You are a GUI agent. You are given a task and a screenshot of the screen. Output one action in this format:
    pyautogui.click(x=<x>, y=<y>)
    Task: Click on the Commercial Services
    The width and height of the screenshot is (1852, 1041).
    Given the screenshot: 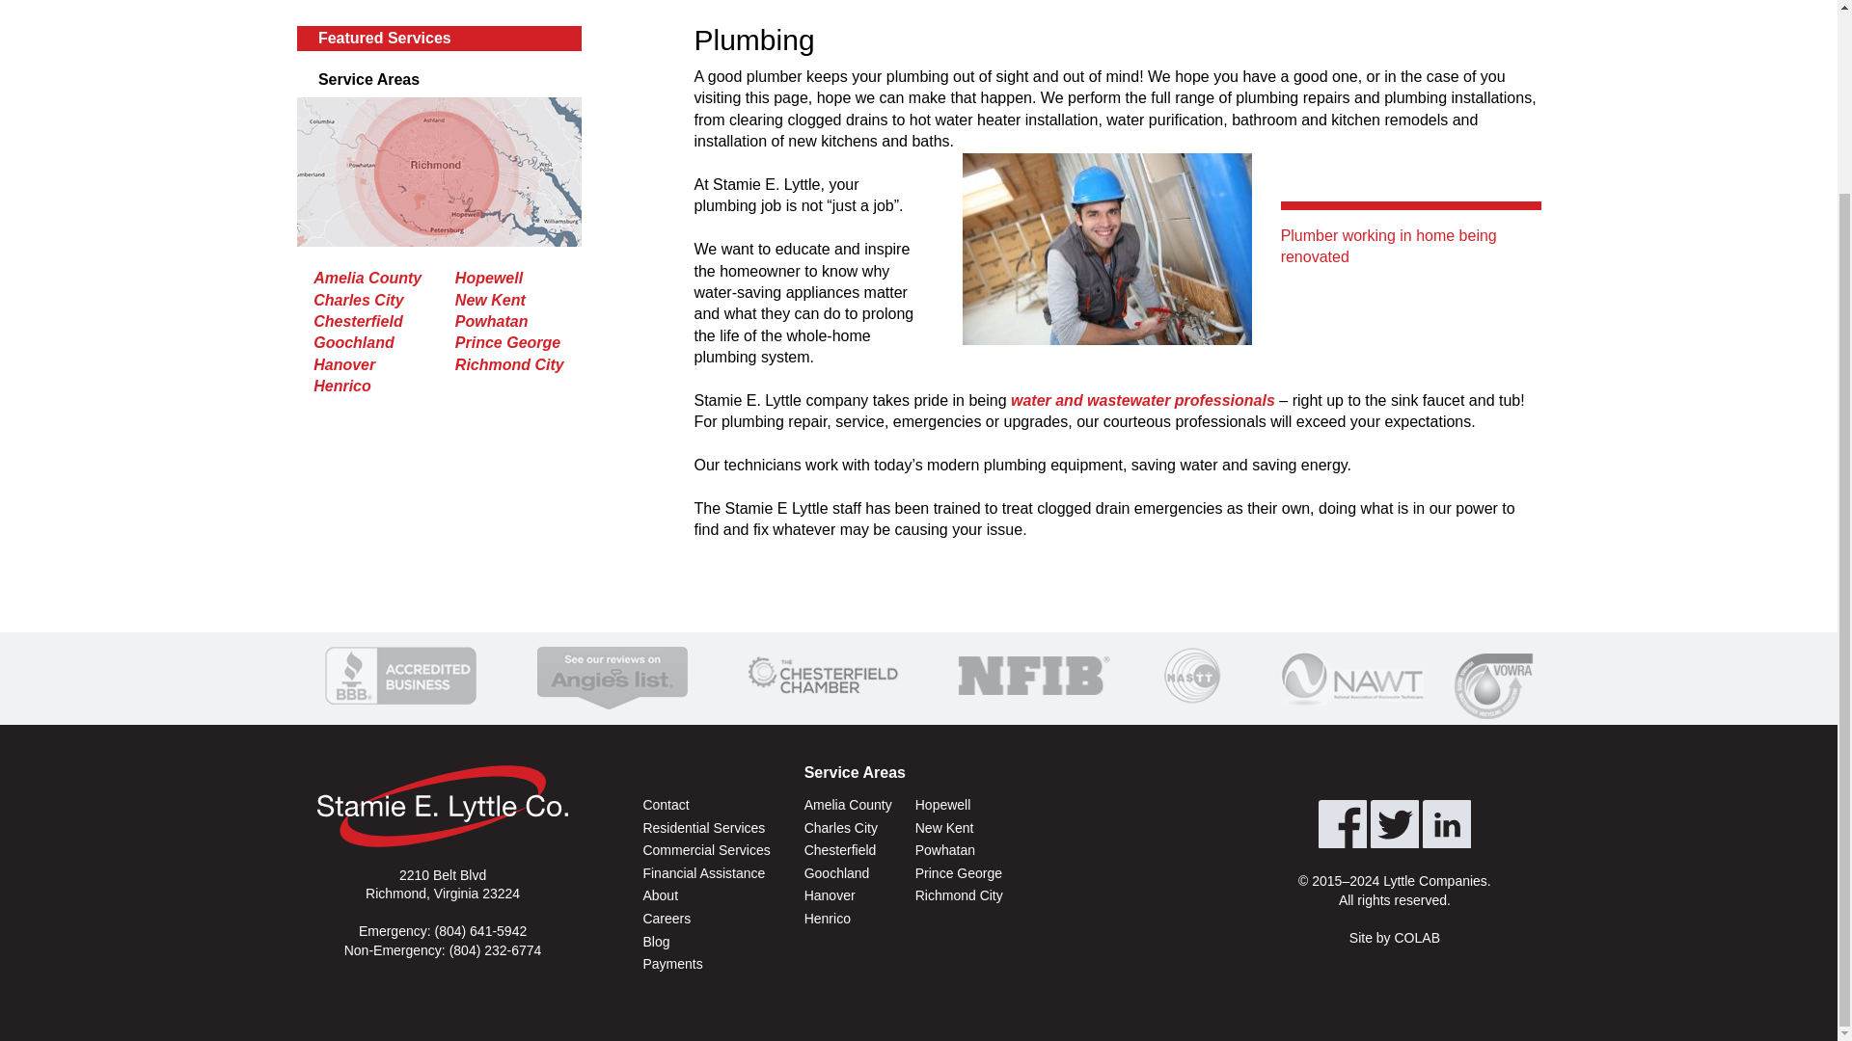 What is the action you would take?
    pyautogui.click(x=705, y=850)
    